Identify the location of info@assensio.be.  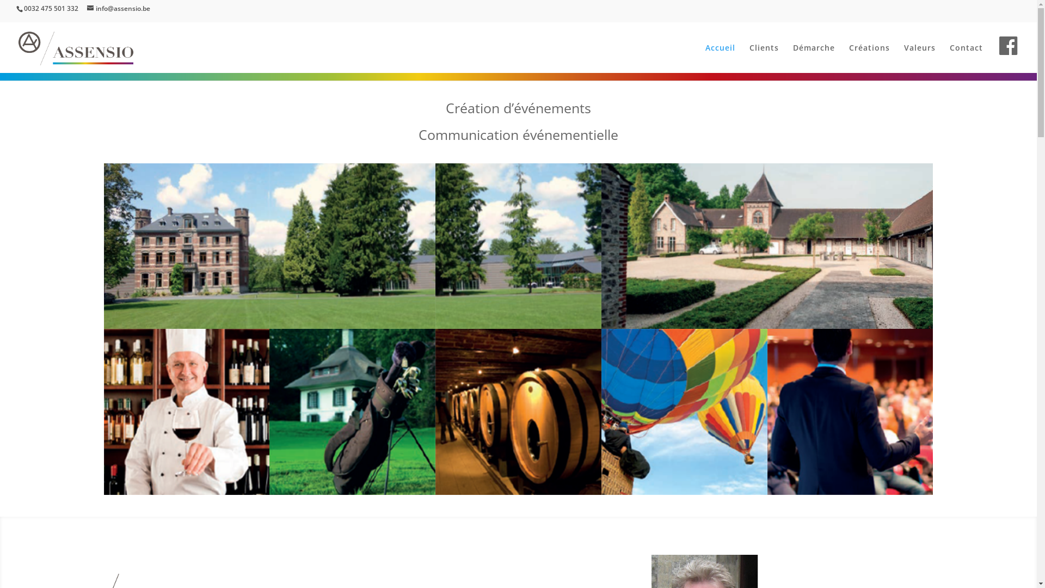
(119, 9).